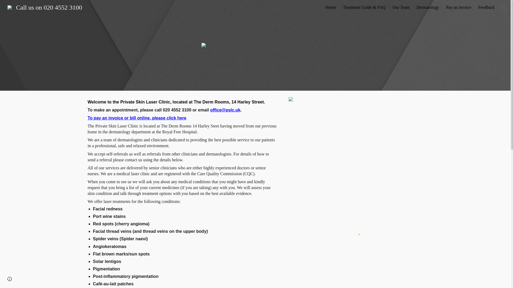 This screenshot has height=288, width=513. Describe the element at coordinates (458, 7) in the screenshot. I see `Pay an invoice` at that location.